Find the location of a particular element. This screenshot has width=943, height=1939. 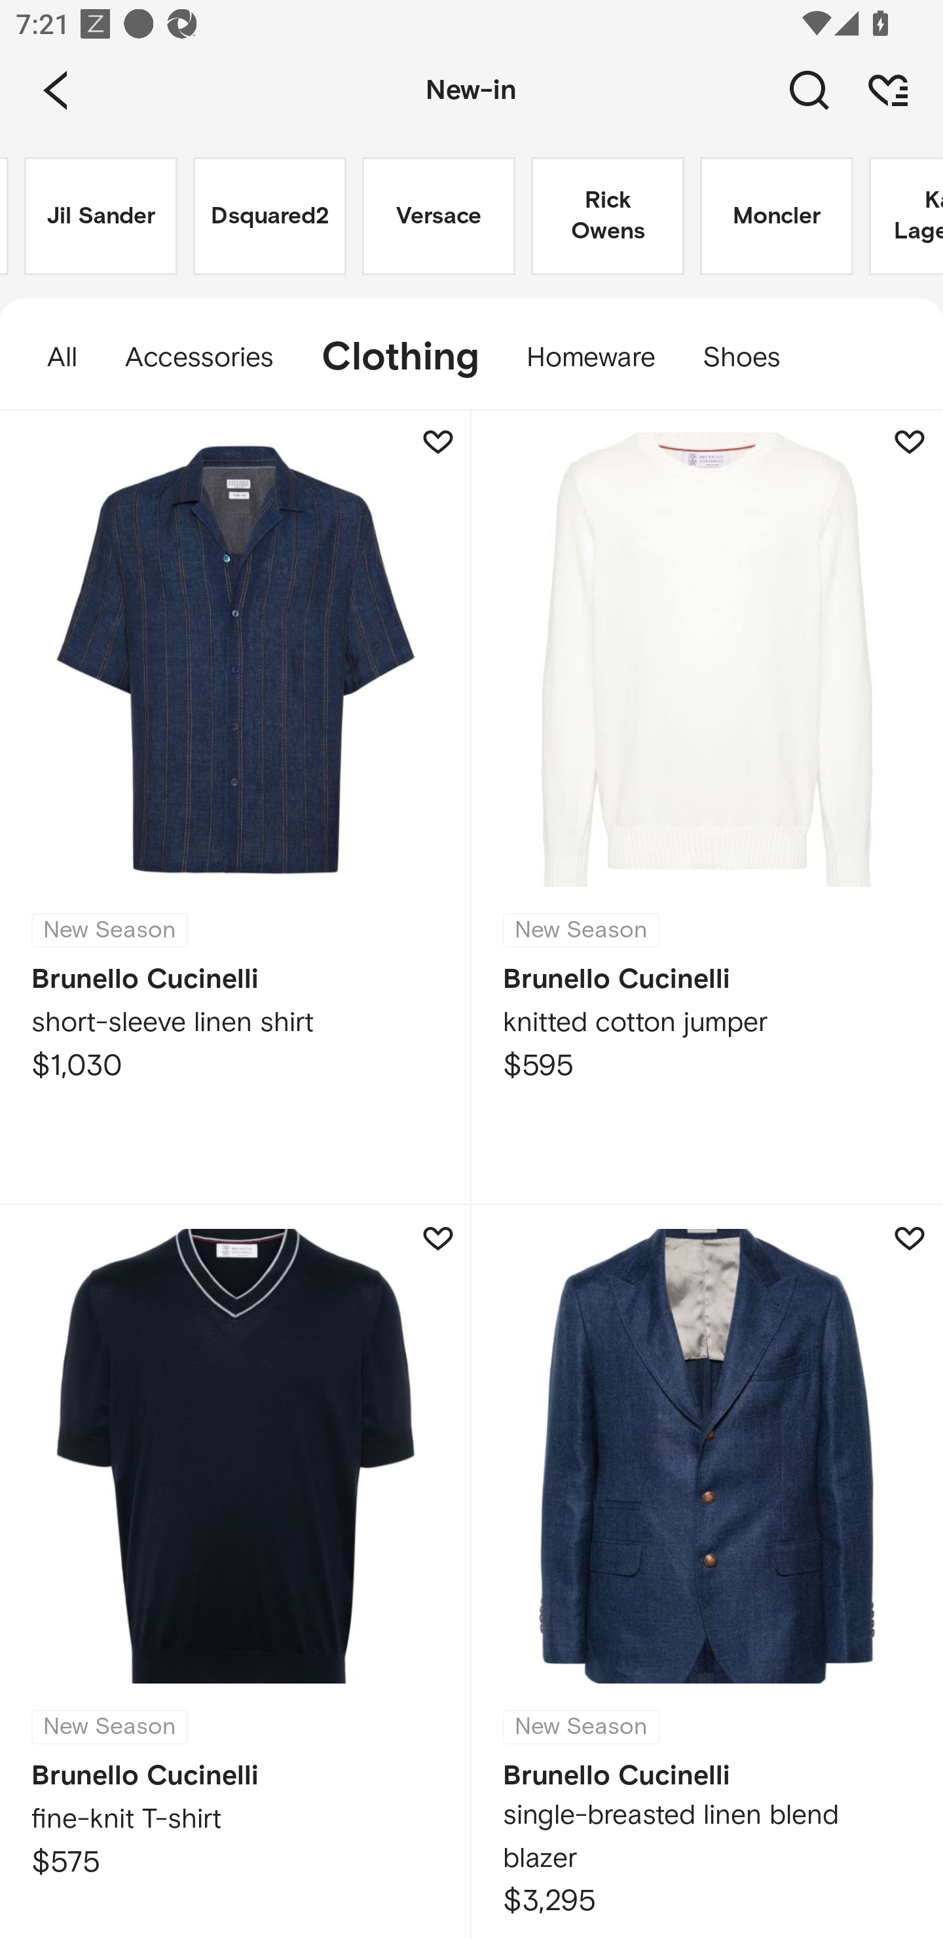

Jil Sander is located at coordinates (101, 216).